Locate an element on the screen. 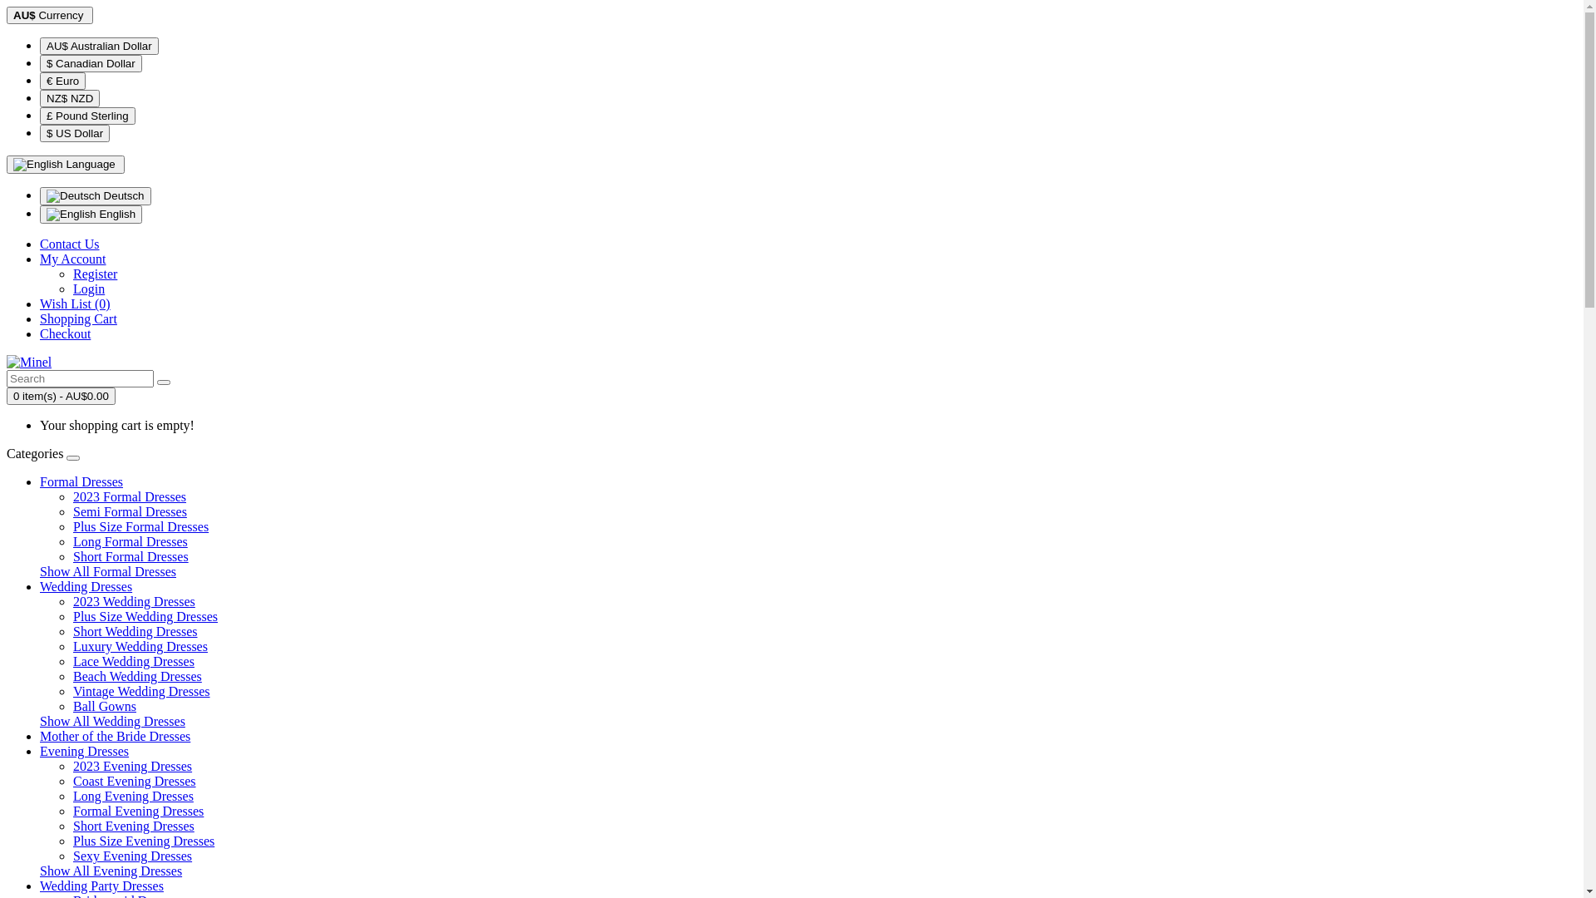 The height and width of the screenshot is (898, 1596). Short Evening Dresses is located at coordinates (134, 826).